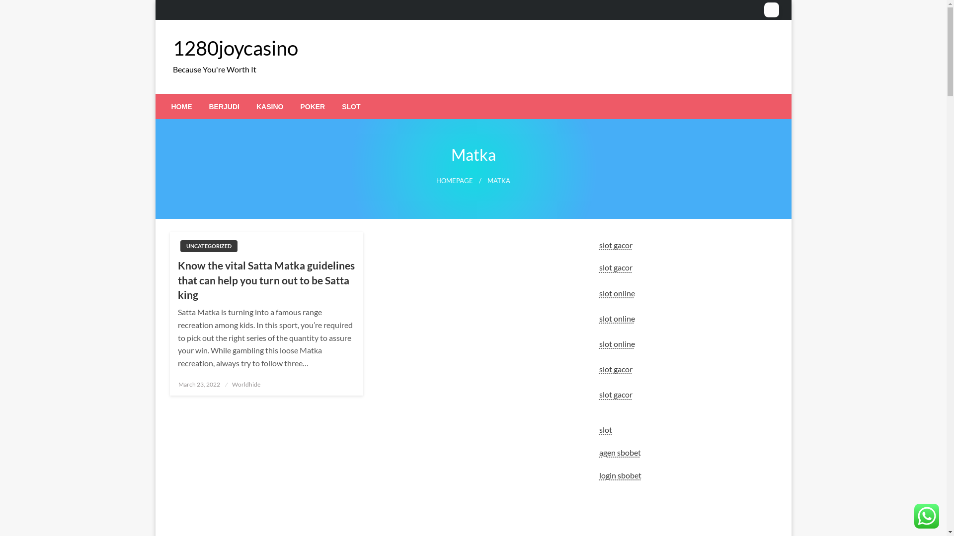 The width and height of the screenshot is (954, 536). Describe the element at coordinates (617, 319) in the screenshot. I see `slot online` at that location.